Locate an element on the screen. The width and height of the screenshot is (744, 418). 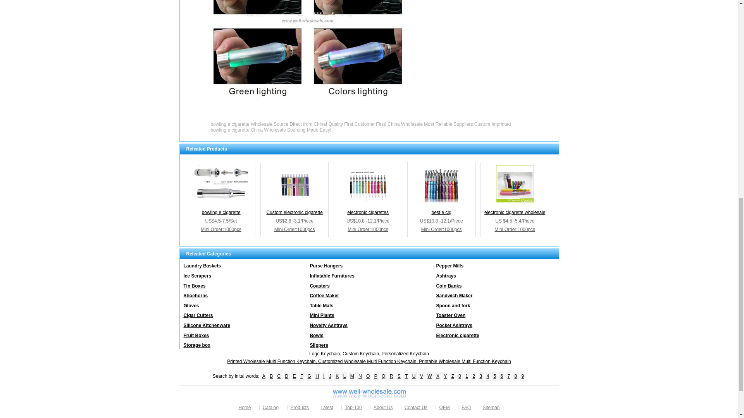
electronic cigarettes is located at coordinates (368, 199).